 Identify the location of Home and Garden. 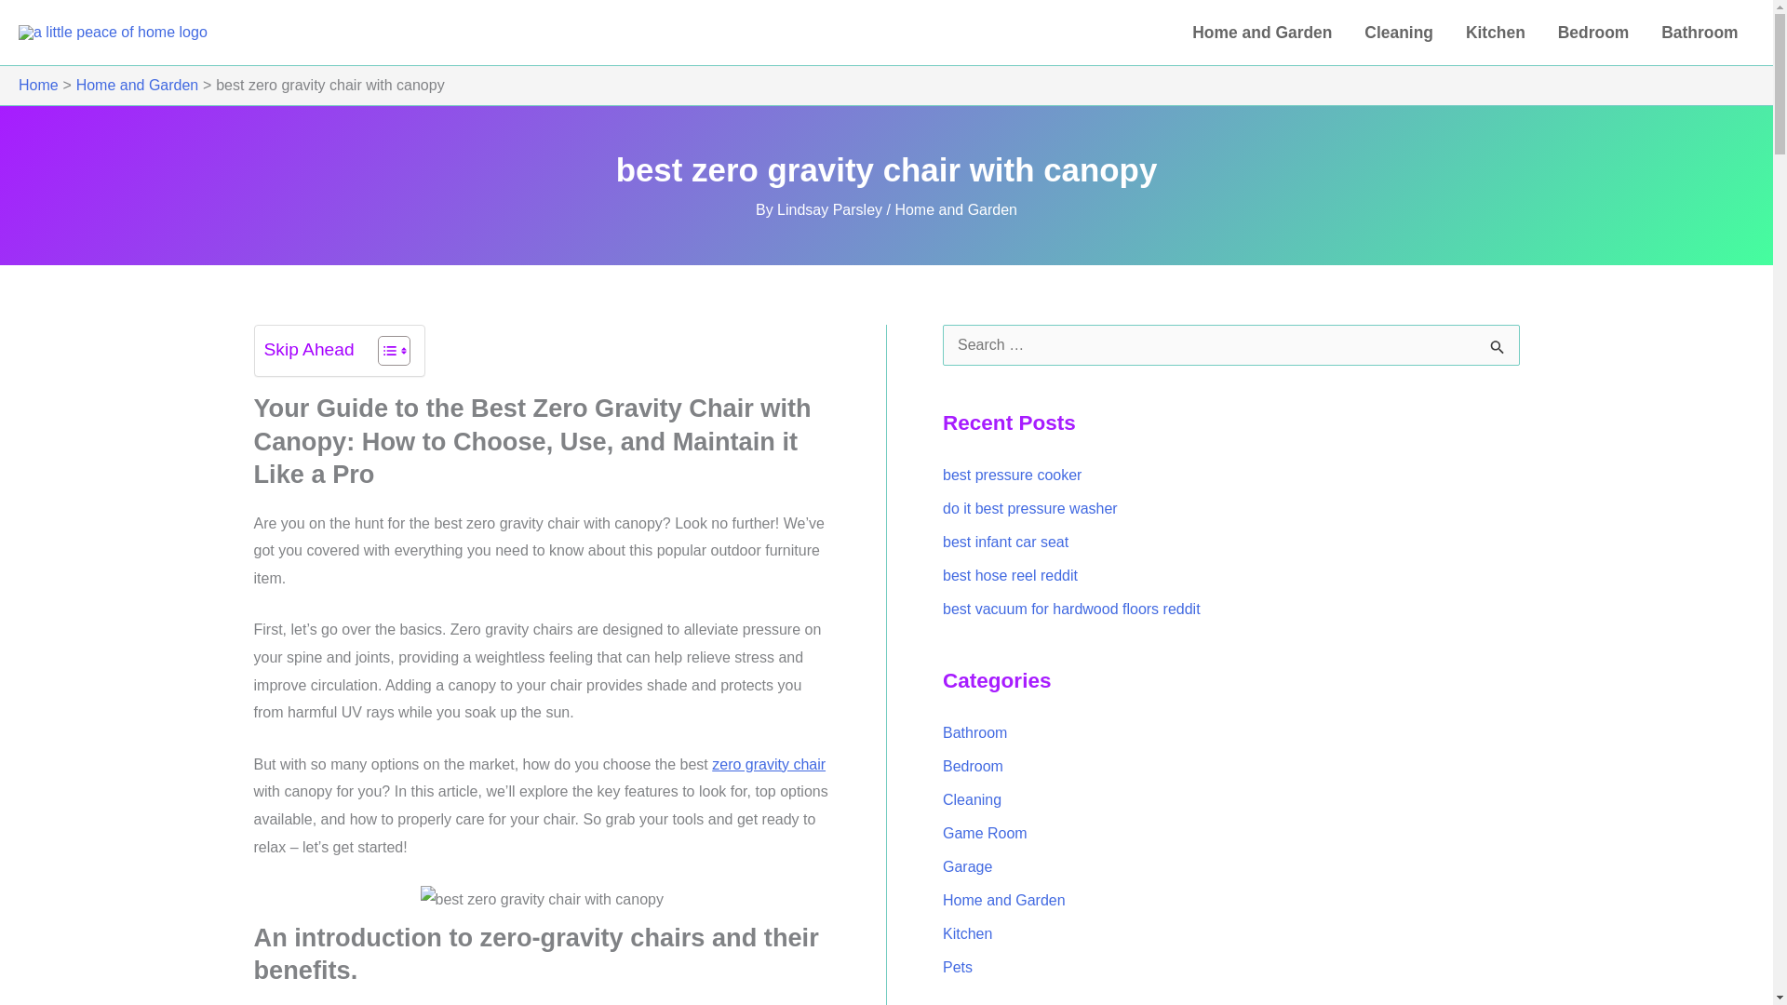
(955, 210).